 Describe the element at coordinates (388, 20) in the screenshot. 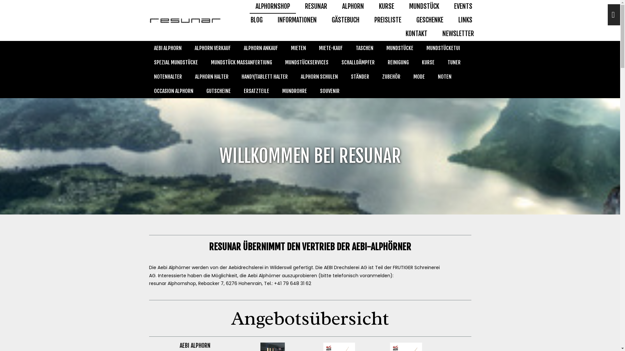

I see `PREISLISTE` at that location.